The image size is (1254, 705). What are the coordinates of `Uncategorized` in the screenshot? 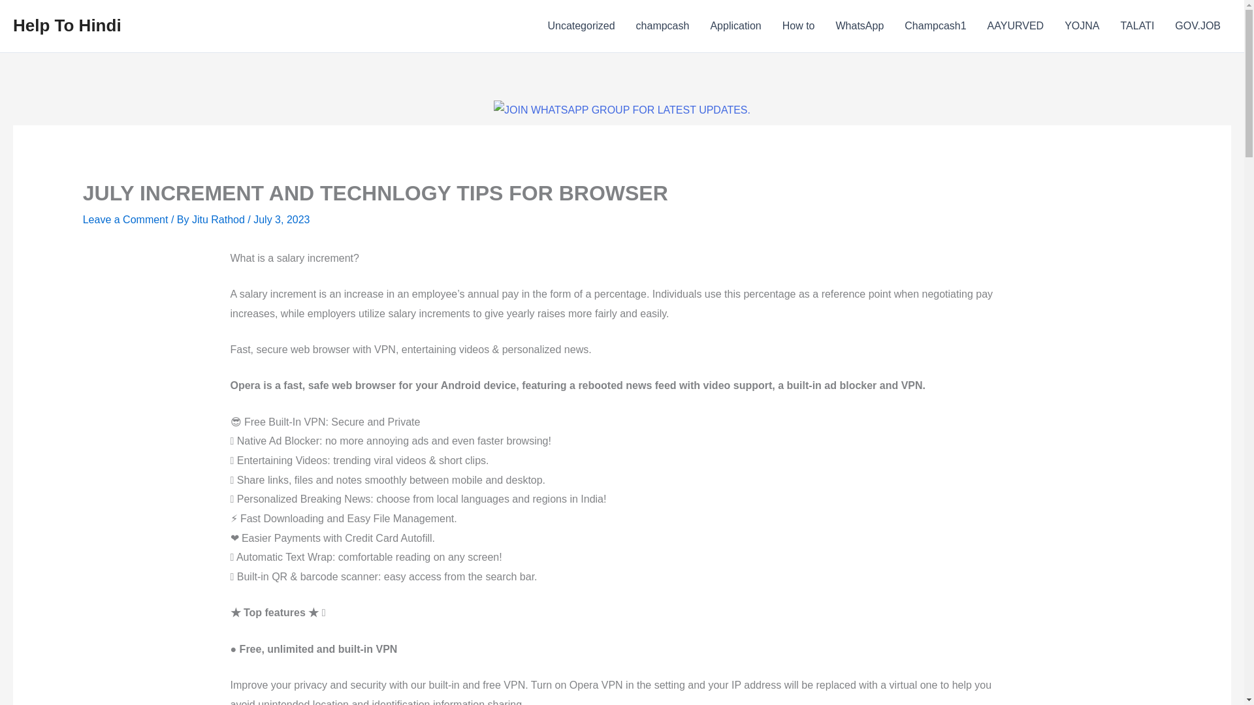 It's located at (580, 26).